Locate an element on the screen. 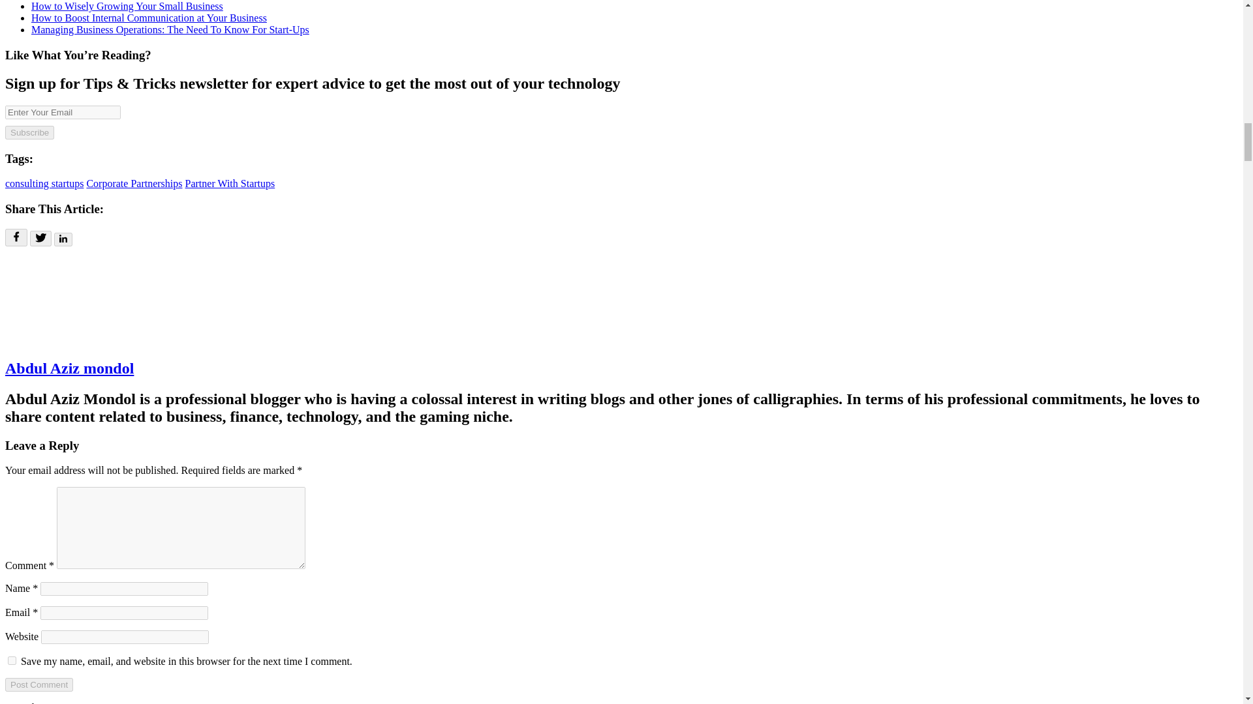  yes is located at coordinates (12, 660).